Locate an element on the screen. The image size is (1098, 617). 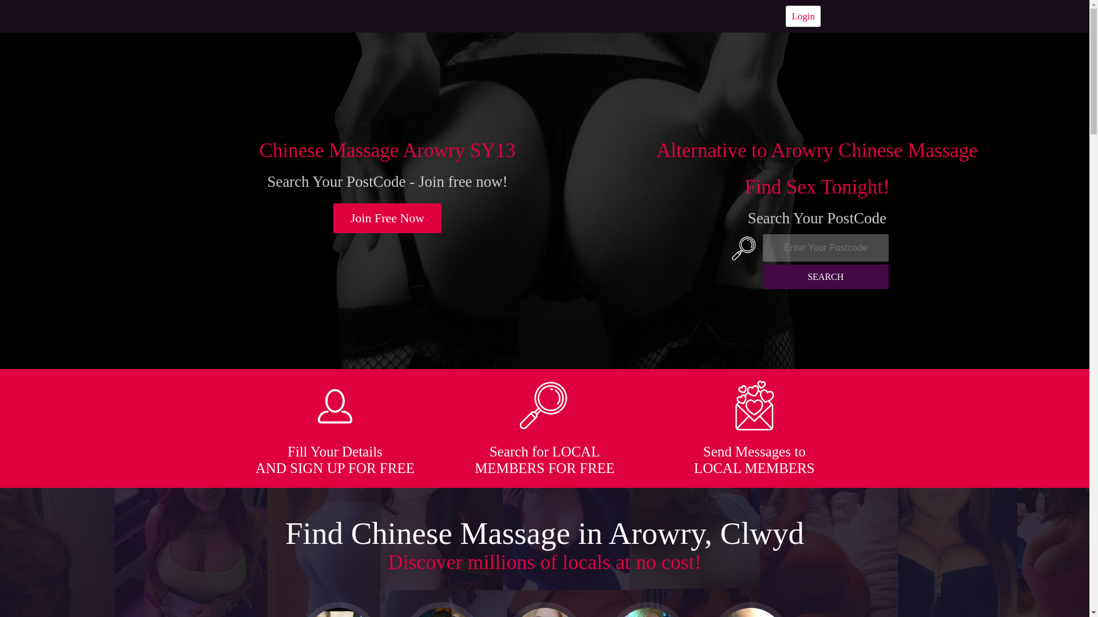
Login is located at coordinates (803, 16).